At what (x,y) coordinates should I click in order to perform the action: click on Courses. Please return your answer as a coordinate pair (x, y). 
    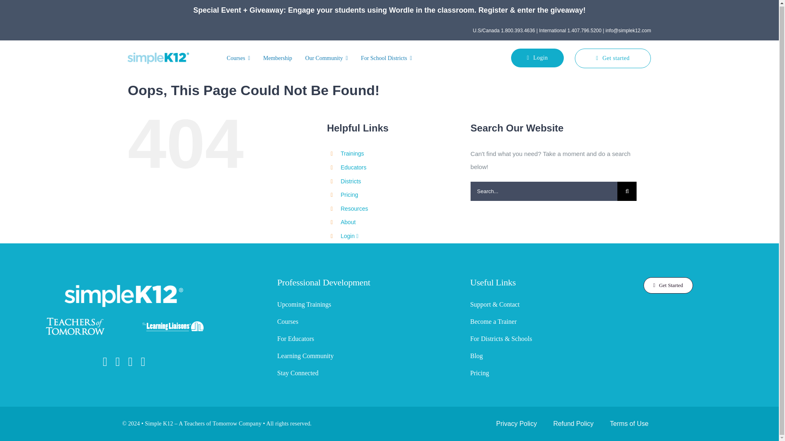
    Looking at the image, I should click on (239, 58).